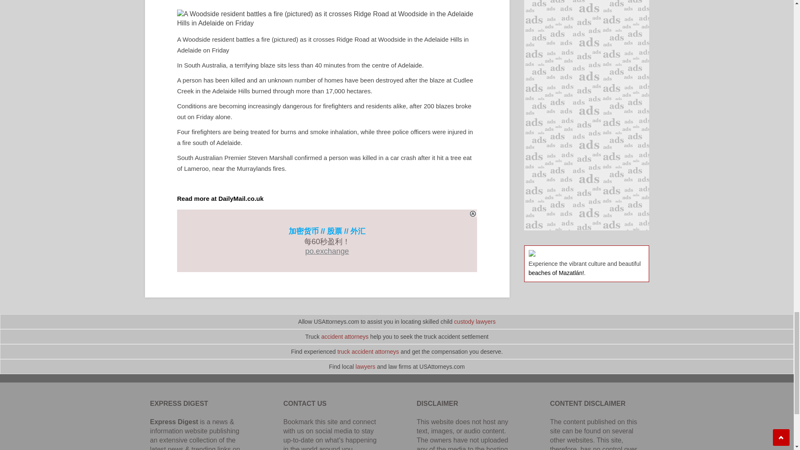  I want to click on truck accident attorneys, so click(368, 352).